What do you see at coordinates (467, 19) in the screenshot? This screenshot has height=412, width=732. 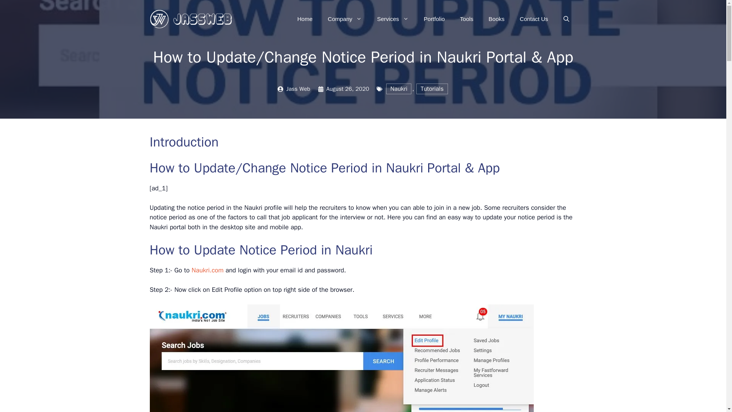 I see `Tools` at bounding box center [467, 19].